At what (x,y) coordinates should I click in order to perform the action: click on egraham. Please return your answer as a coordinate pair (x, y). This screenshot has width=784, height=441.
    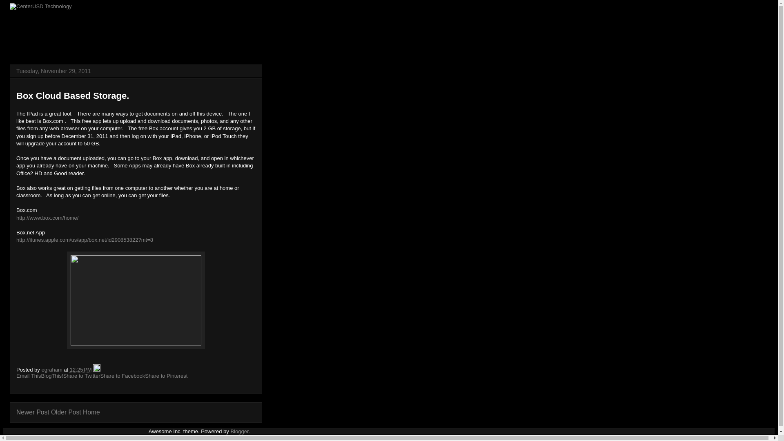
    Looking at the image, I should click on (52, 369).